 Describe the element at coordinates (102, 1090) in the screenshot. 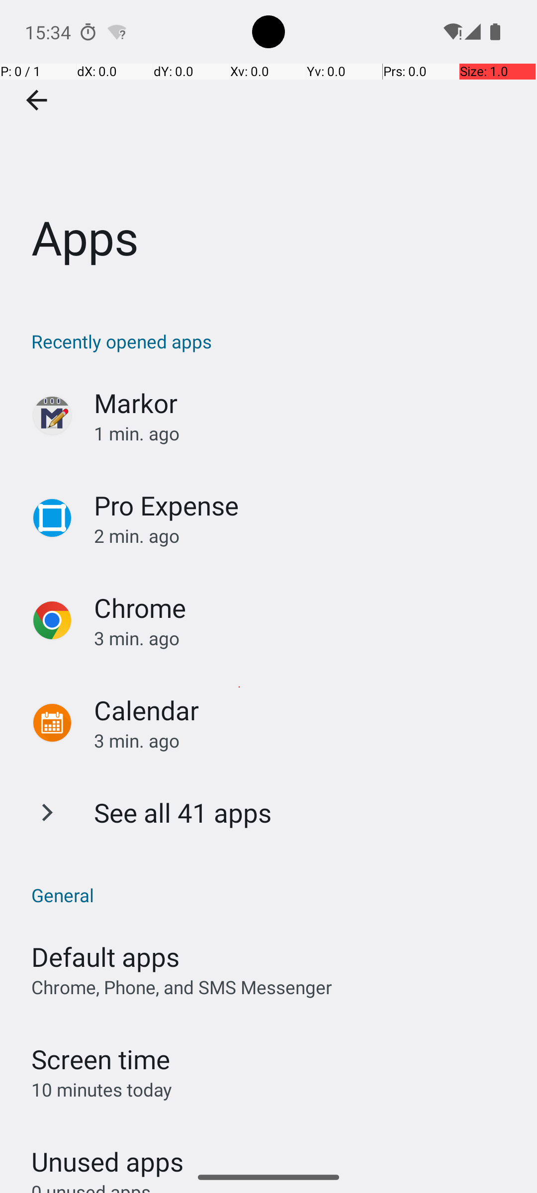

I see `10 minutes today` at that location.